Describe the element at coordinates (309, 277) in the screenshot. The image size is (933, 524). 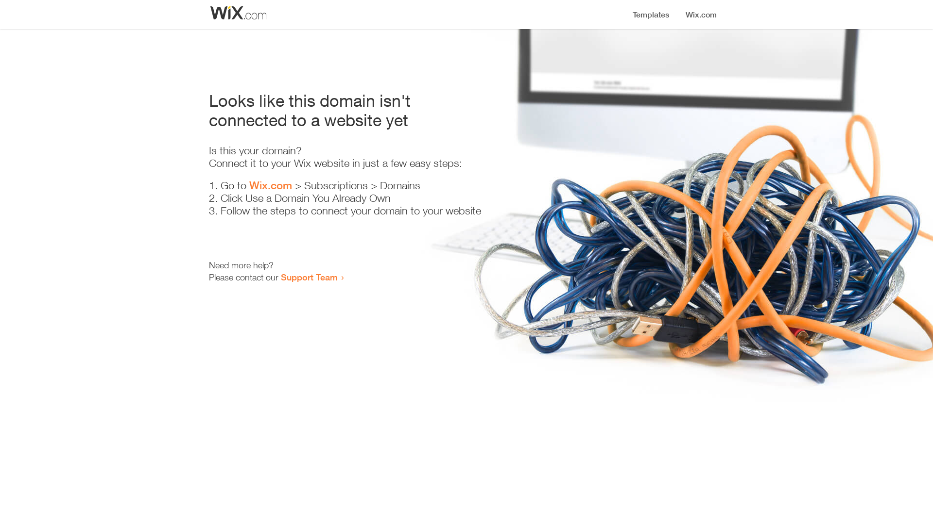
I see `Support Team` at that location.